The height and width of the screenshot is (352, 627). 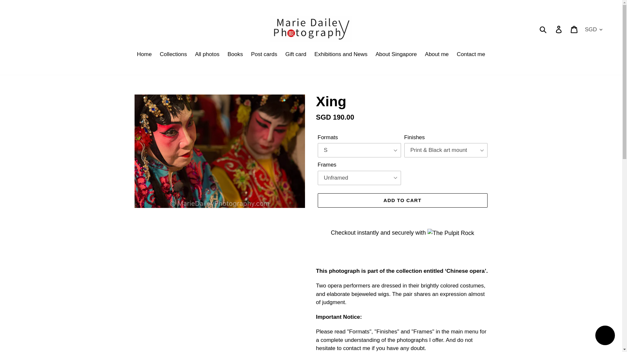 What do you see at coordinates (605, 336) in the screenshot?
I see `Shopify online store chat` at bounding box center [605, 336].